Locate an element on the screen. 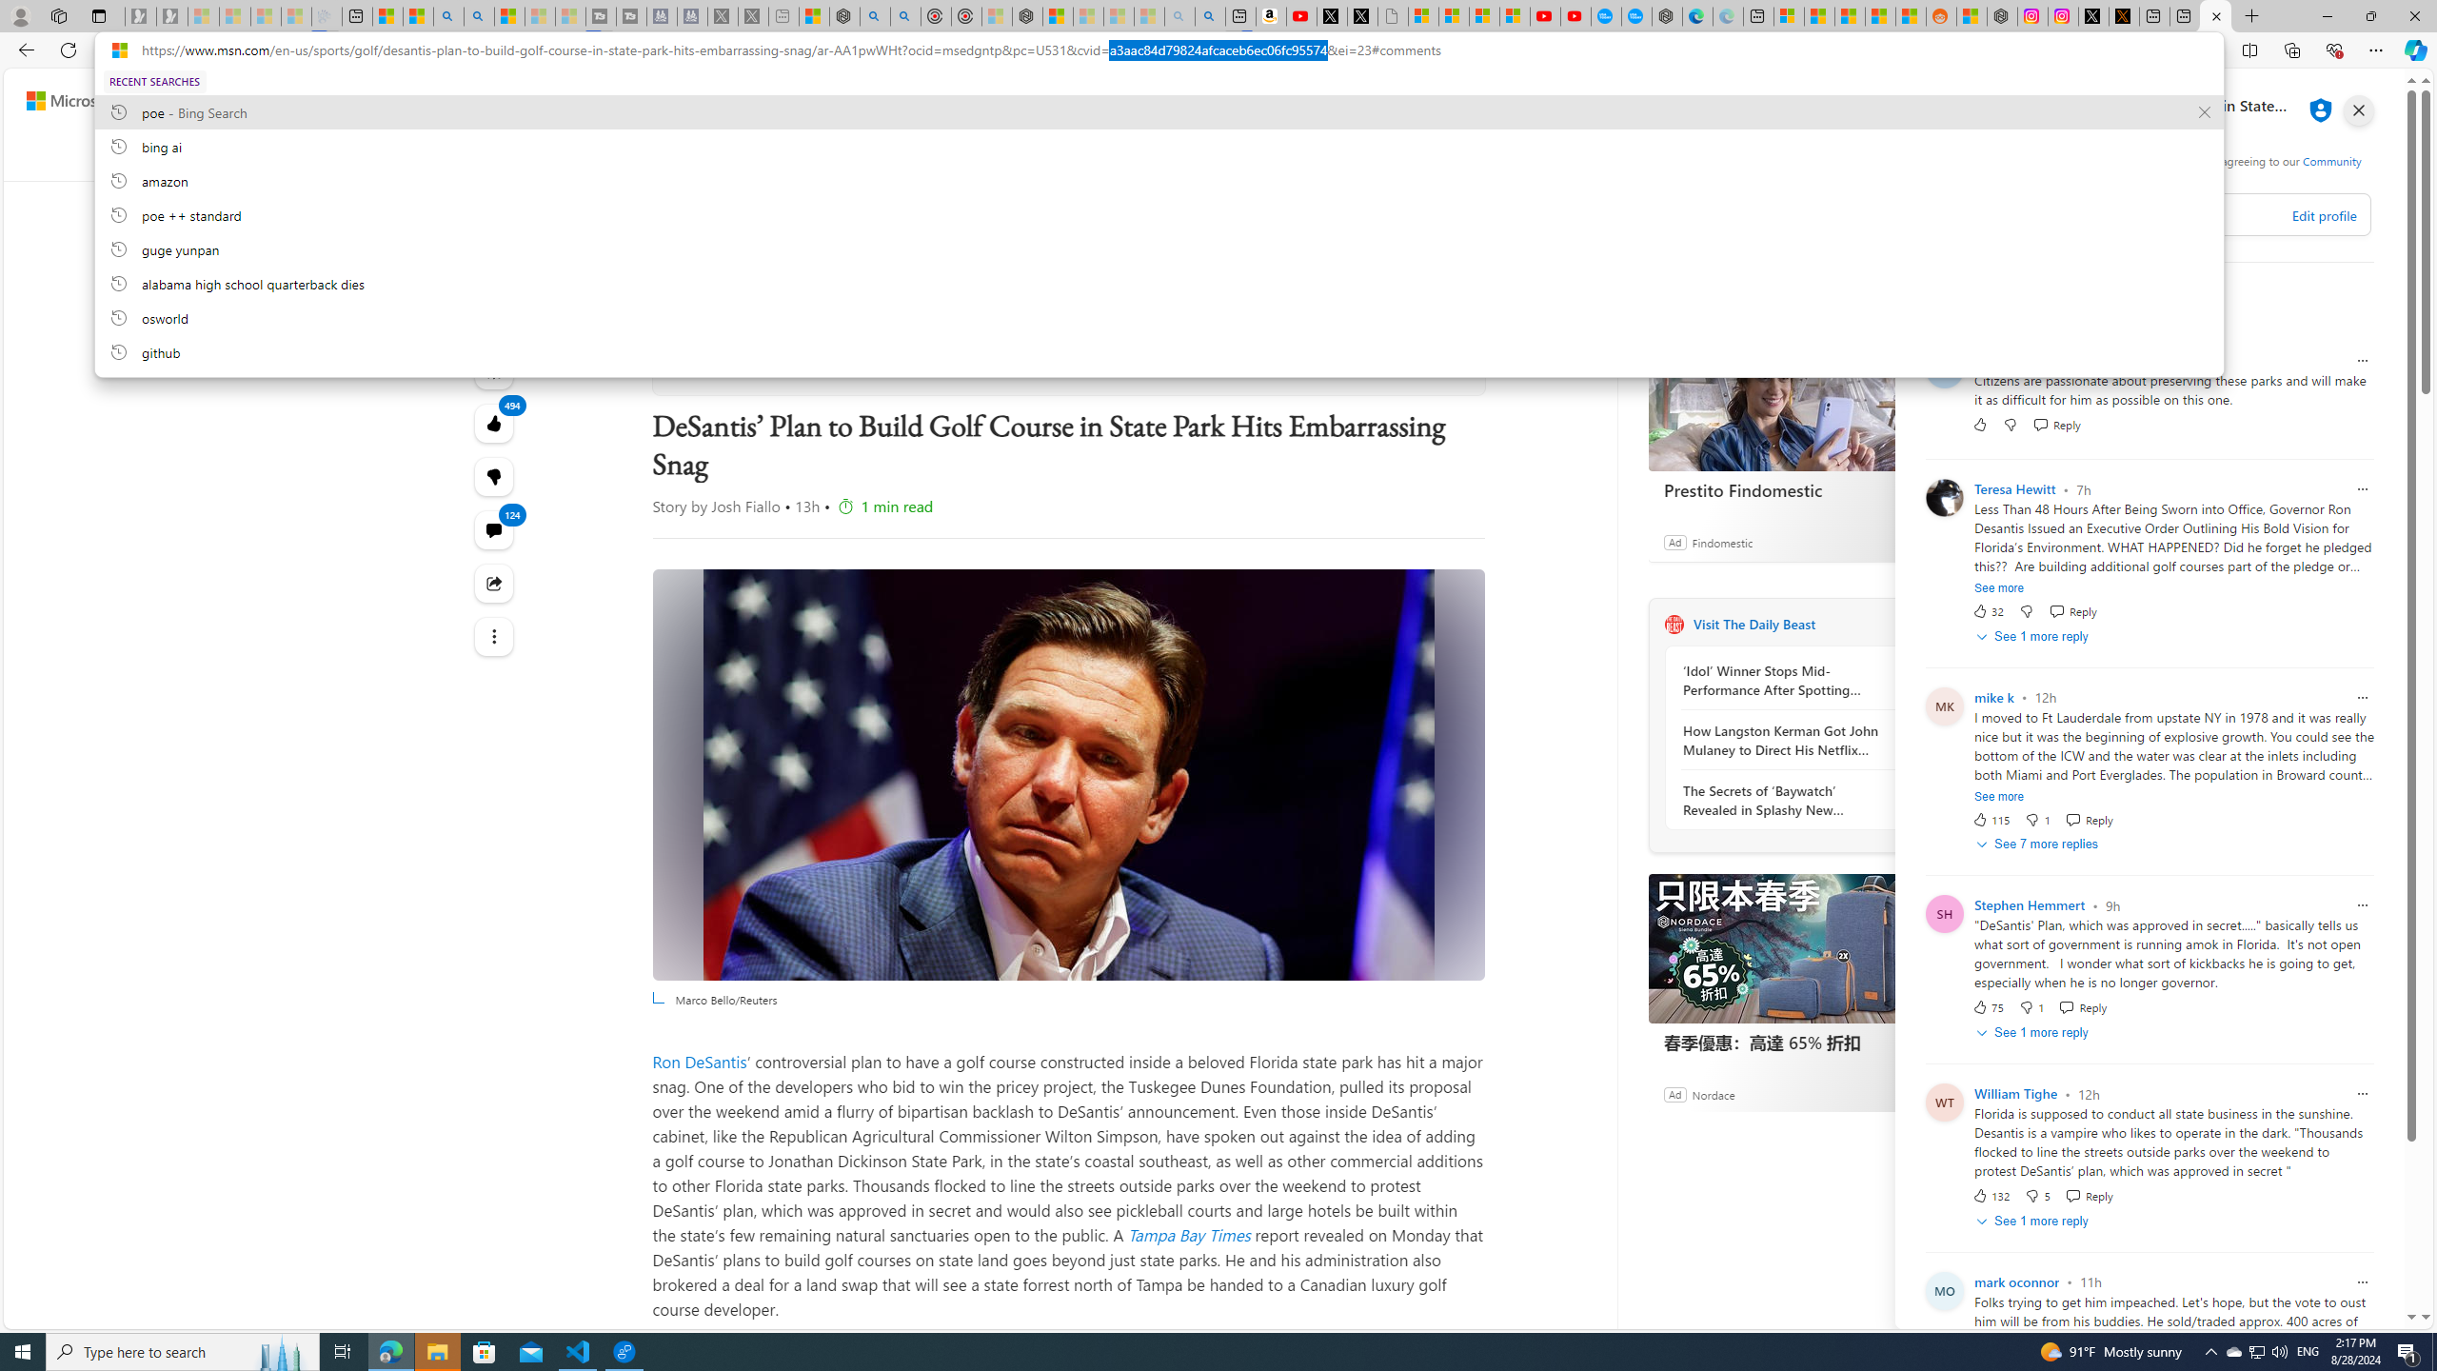  help.x.com | 524: A timeout occurred is located at coordinates (2123, 16).